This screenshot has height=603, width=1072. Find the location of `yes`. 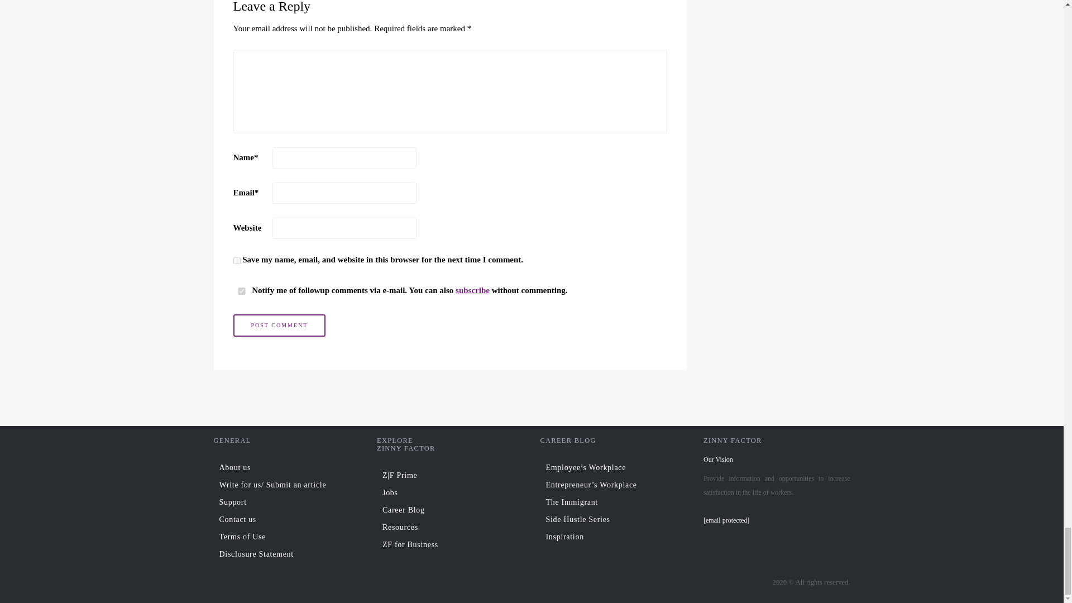

yes is located at coordinates (237, 260).